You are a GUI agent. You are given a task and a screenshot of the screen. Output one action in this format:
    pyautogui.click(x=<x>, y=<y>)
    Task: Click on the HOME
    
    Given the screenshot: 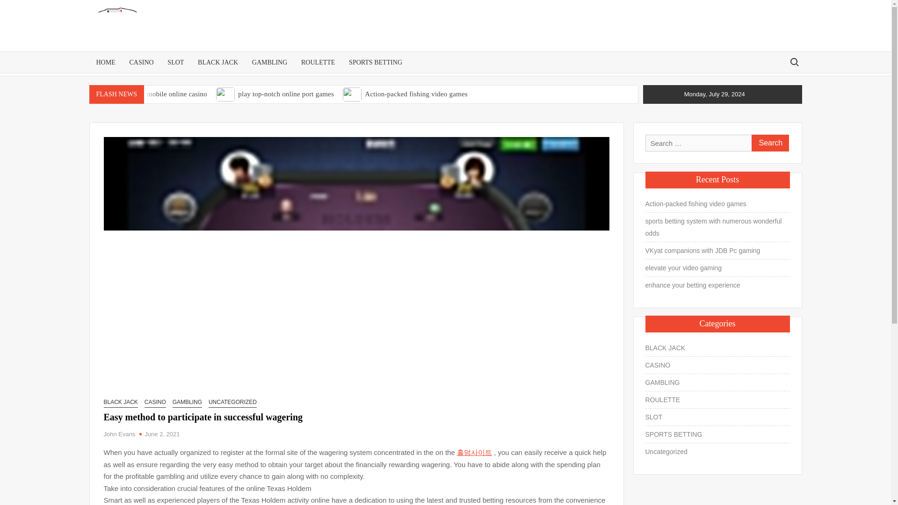 What is the action you would take?
    pyautogui.click(x=106, y=62)
    